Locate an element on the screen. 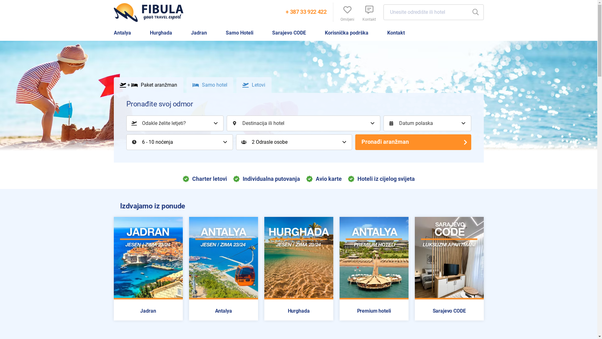  Jadran is located at coordinates (199, 33).